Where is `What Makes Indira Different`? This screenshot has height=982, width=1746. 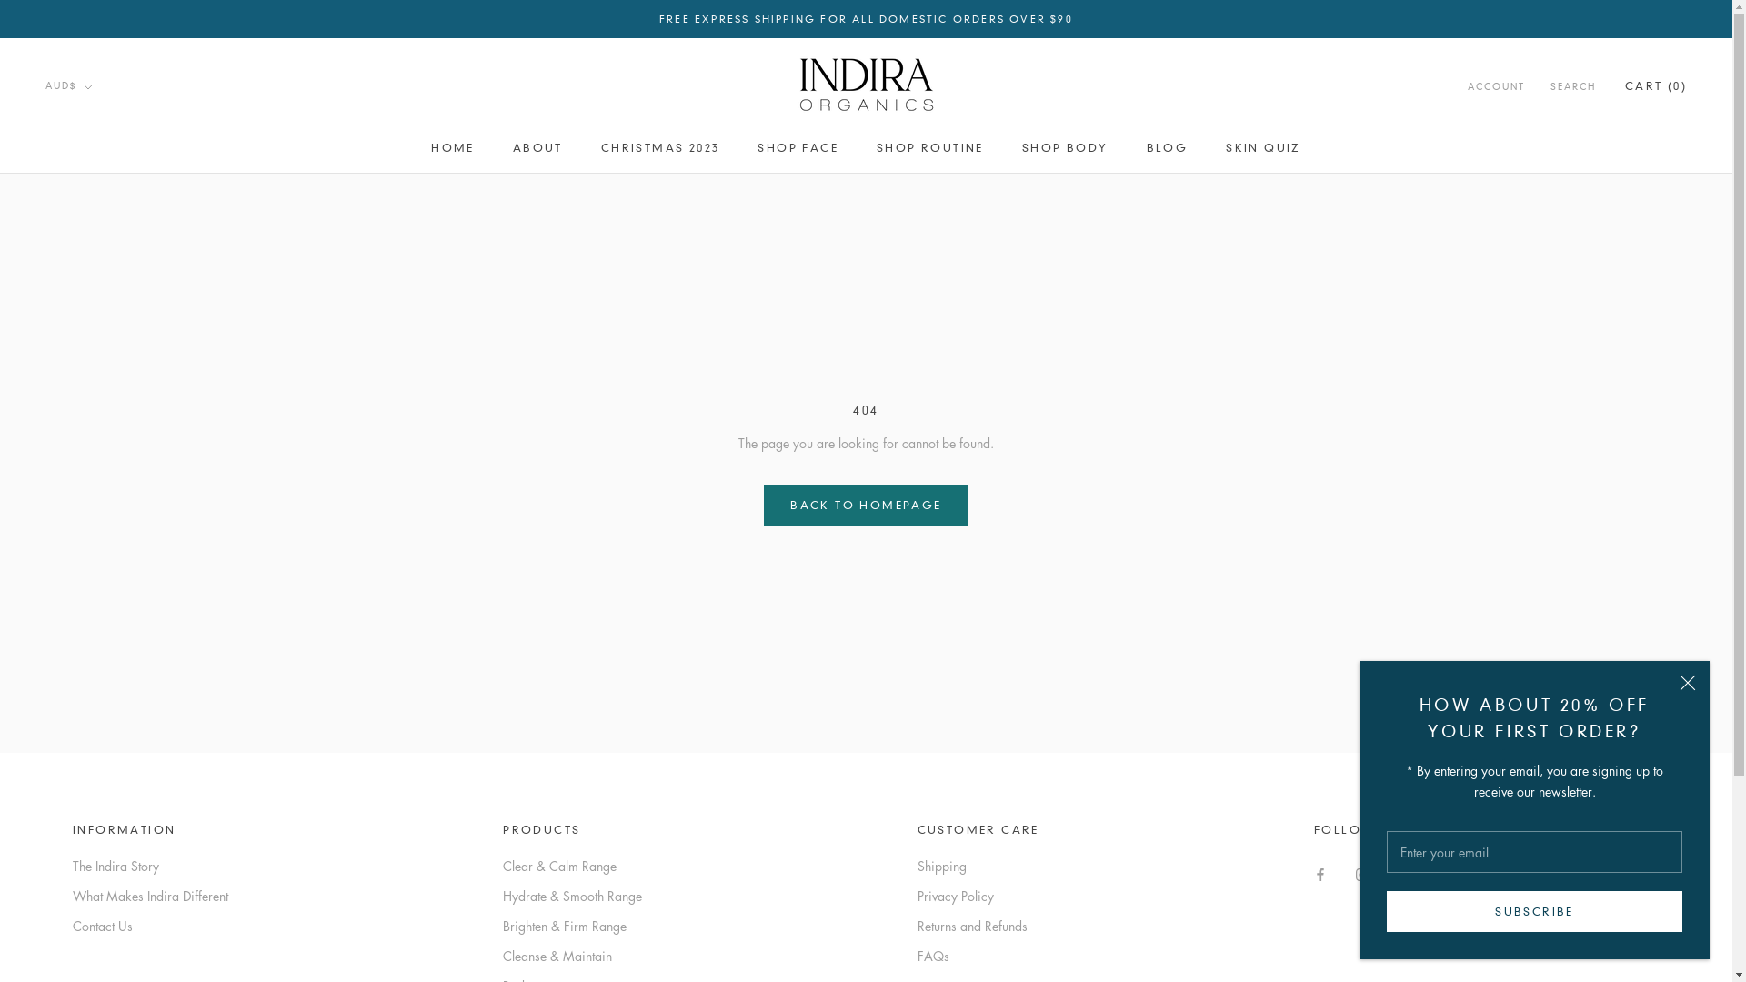 What Makes Indira Different is located at coordinates (151, 897).